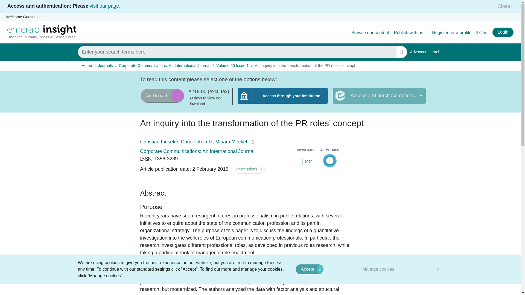 The height and width of the screenshot is (295, 525). Describe the element at coordinates (425, 52) in the screenshot. I see `Home` at that location.